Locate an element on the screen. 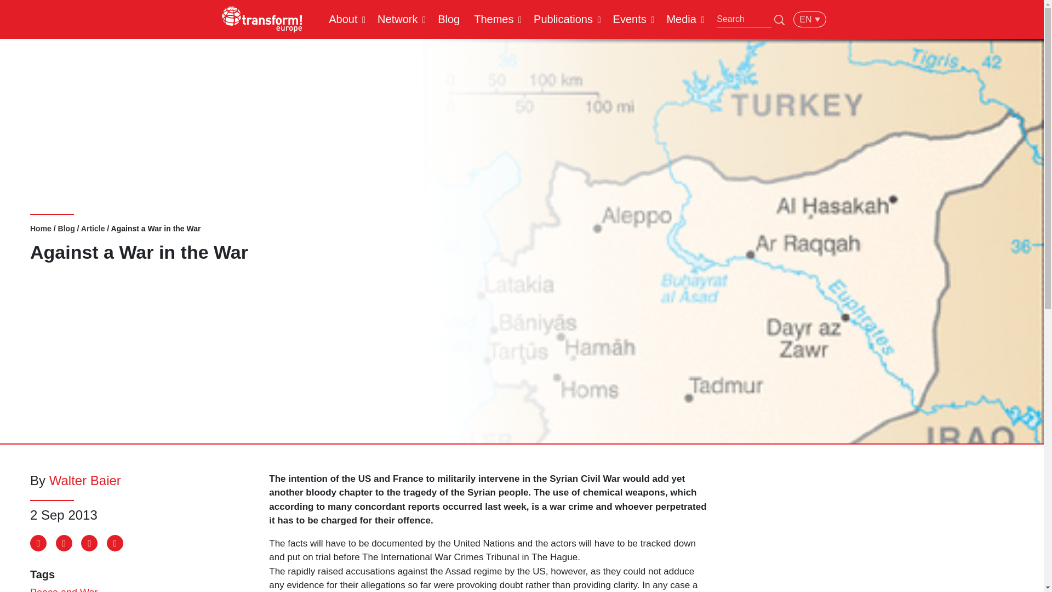 This screenshot has height=592, width=1052. Send by email is located at coordinates (115, 543).